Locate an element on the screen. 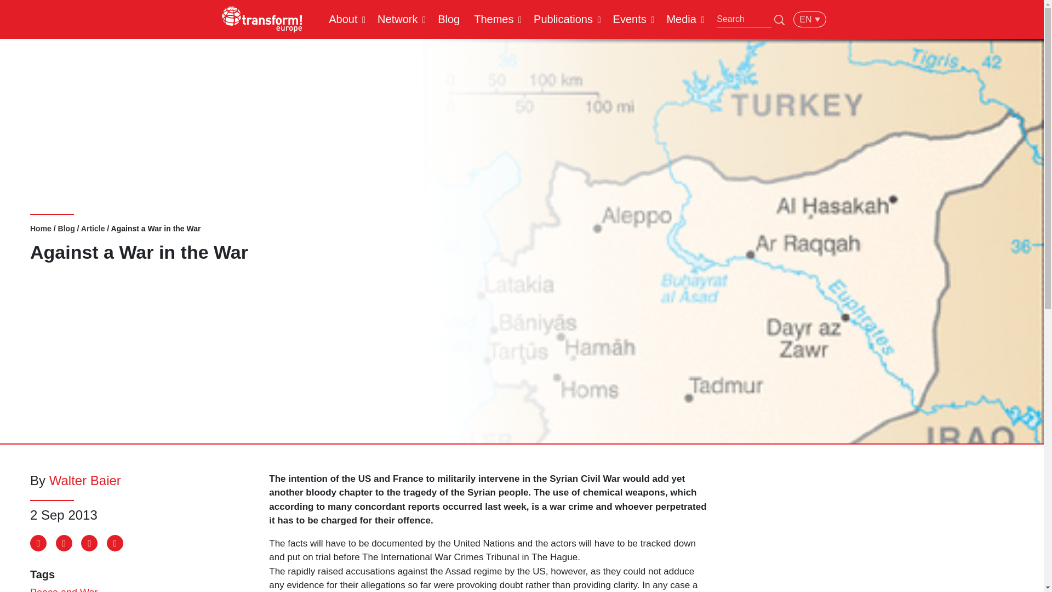 This screenshot has height=592, width=1052. Send by email is located at coordinates (115, 543).